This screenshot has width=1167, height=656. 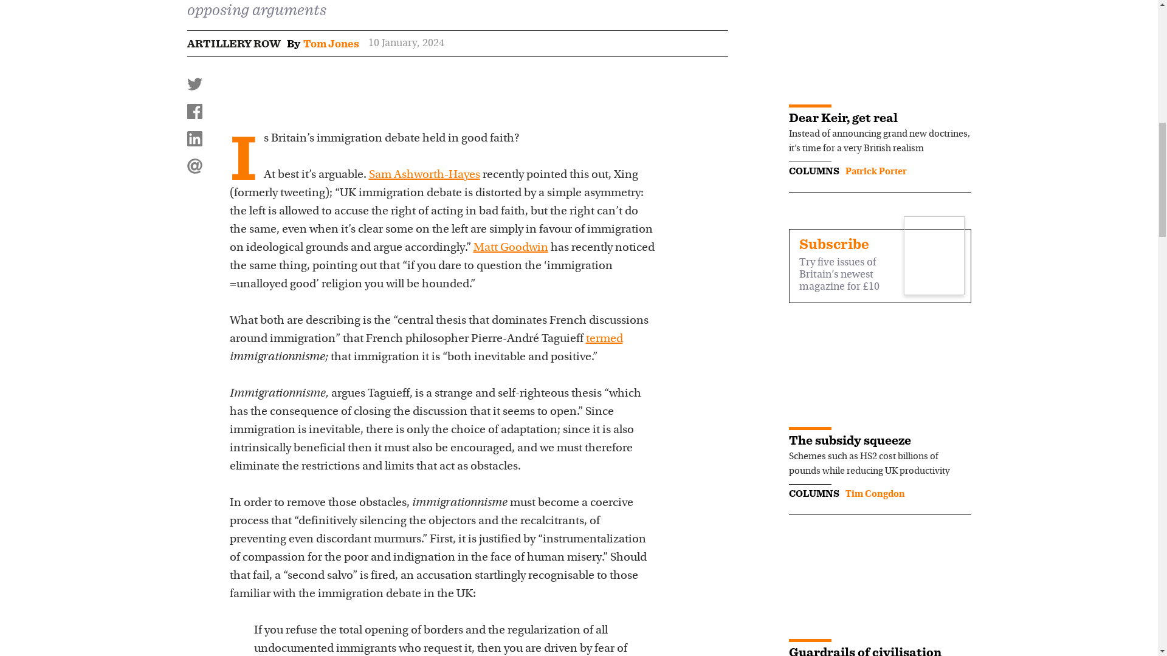 I want to click on Matt Goodwin, so click(x=509, y=248).